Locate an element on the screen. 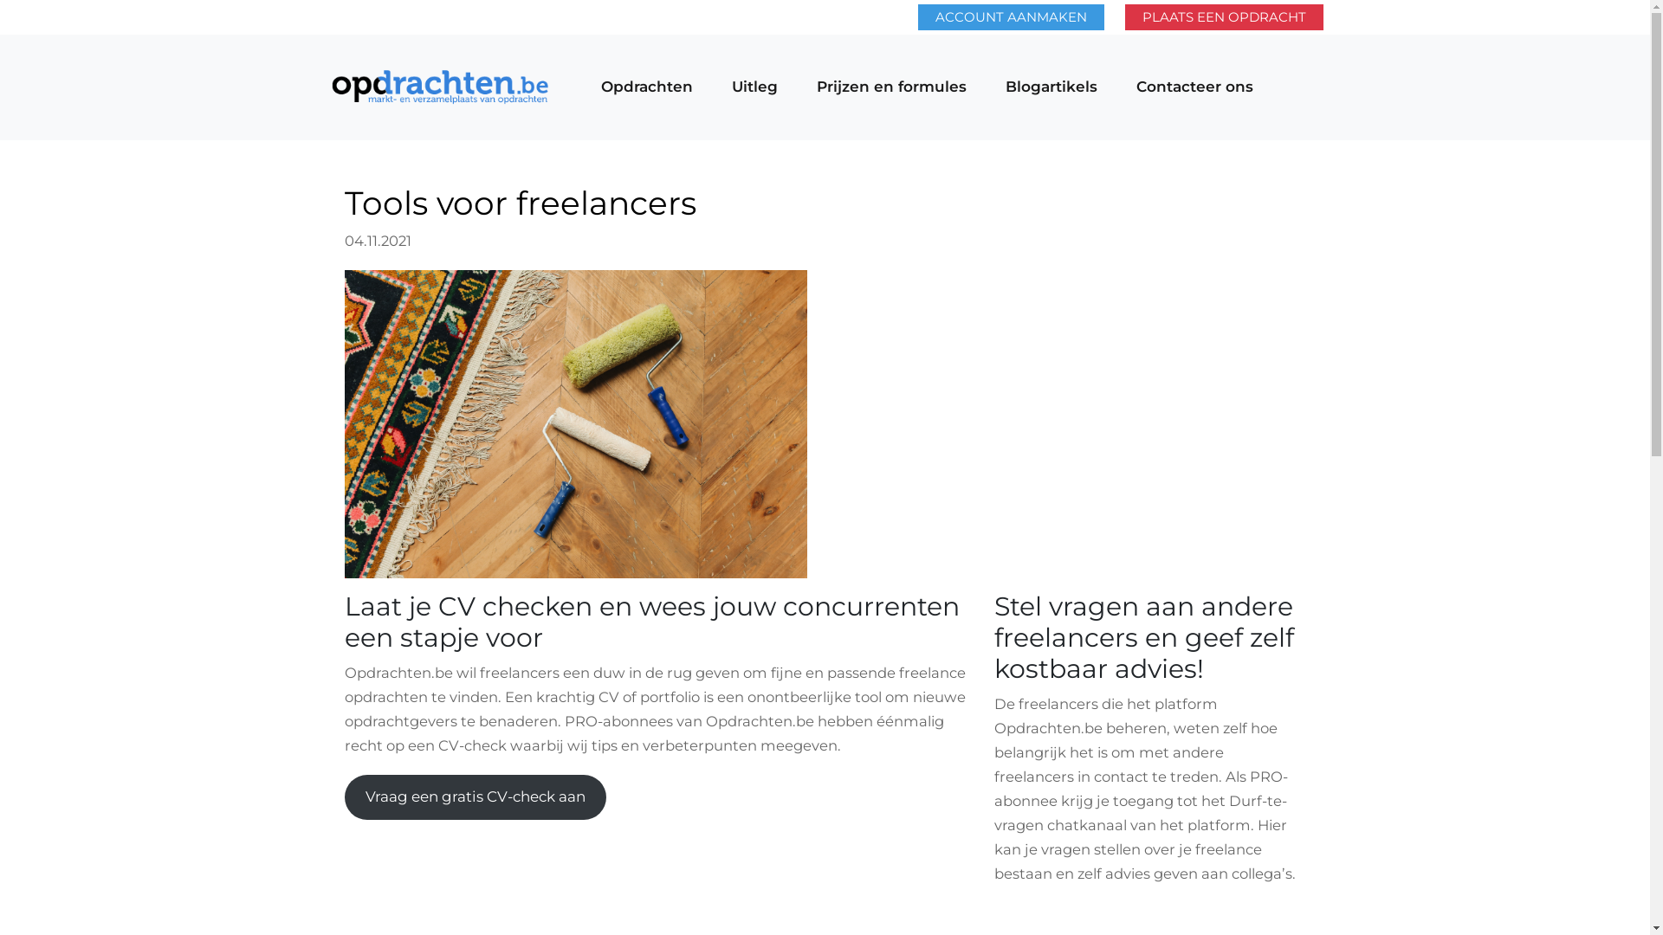 The width and height of the screenshot is (1663, 935). Uitleg is located at coordinates (754, 88).